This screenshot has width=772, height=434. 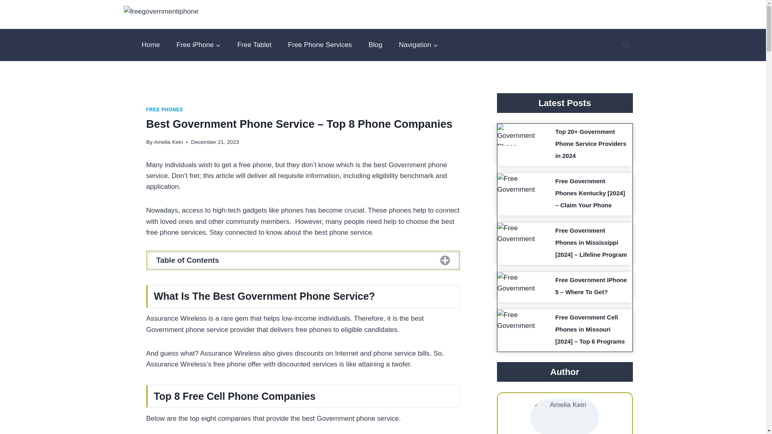 I want to click on Free Government iPhone 5 - Where To Get? 13, so click(x=518, y=283).